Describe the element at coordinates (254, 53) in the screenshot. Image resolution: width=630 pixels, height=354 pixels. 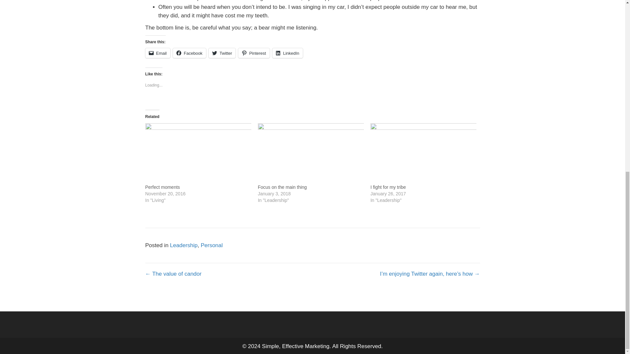
I see `Click to share on Pinterest` at that location.